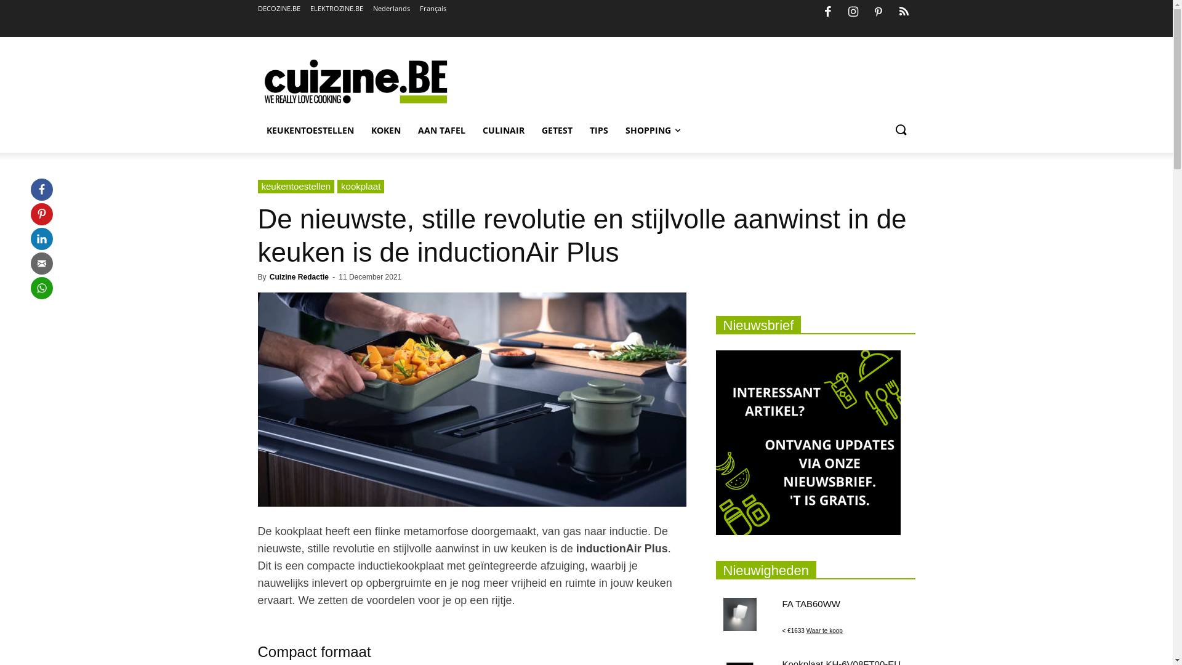  What do you see at coordinates (299, 277) in the screenshot?
I see `Cuizine Redactie` at bounding box center [299, 277].